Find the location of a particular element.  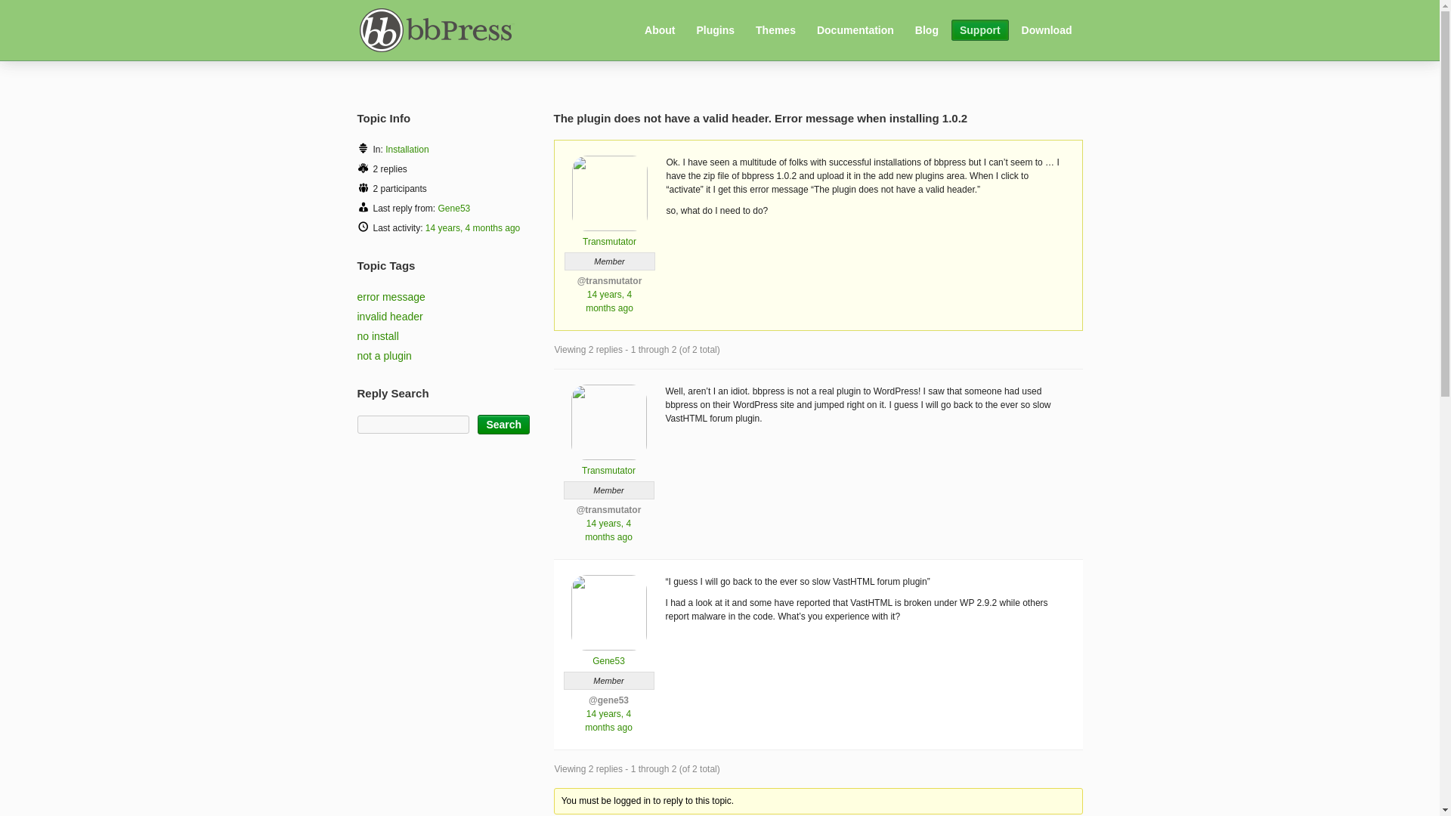

Plugins is located at coordinates (715, 30).